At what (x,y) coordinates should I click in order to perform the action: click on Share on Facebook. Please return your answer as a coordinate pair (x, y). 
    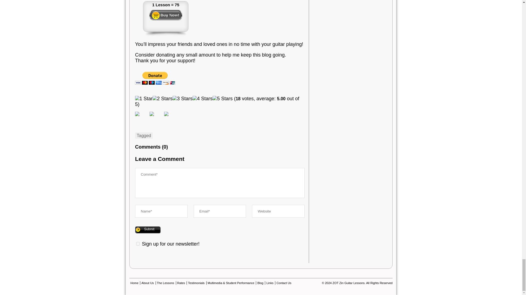
    Looking at the image, I should click on (142, 118).